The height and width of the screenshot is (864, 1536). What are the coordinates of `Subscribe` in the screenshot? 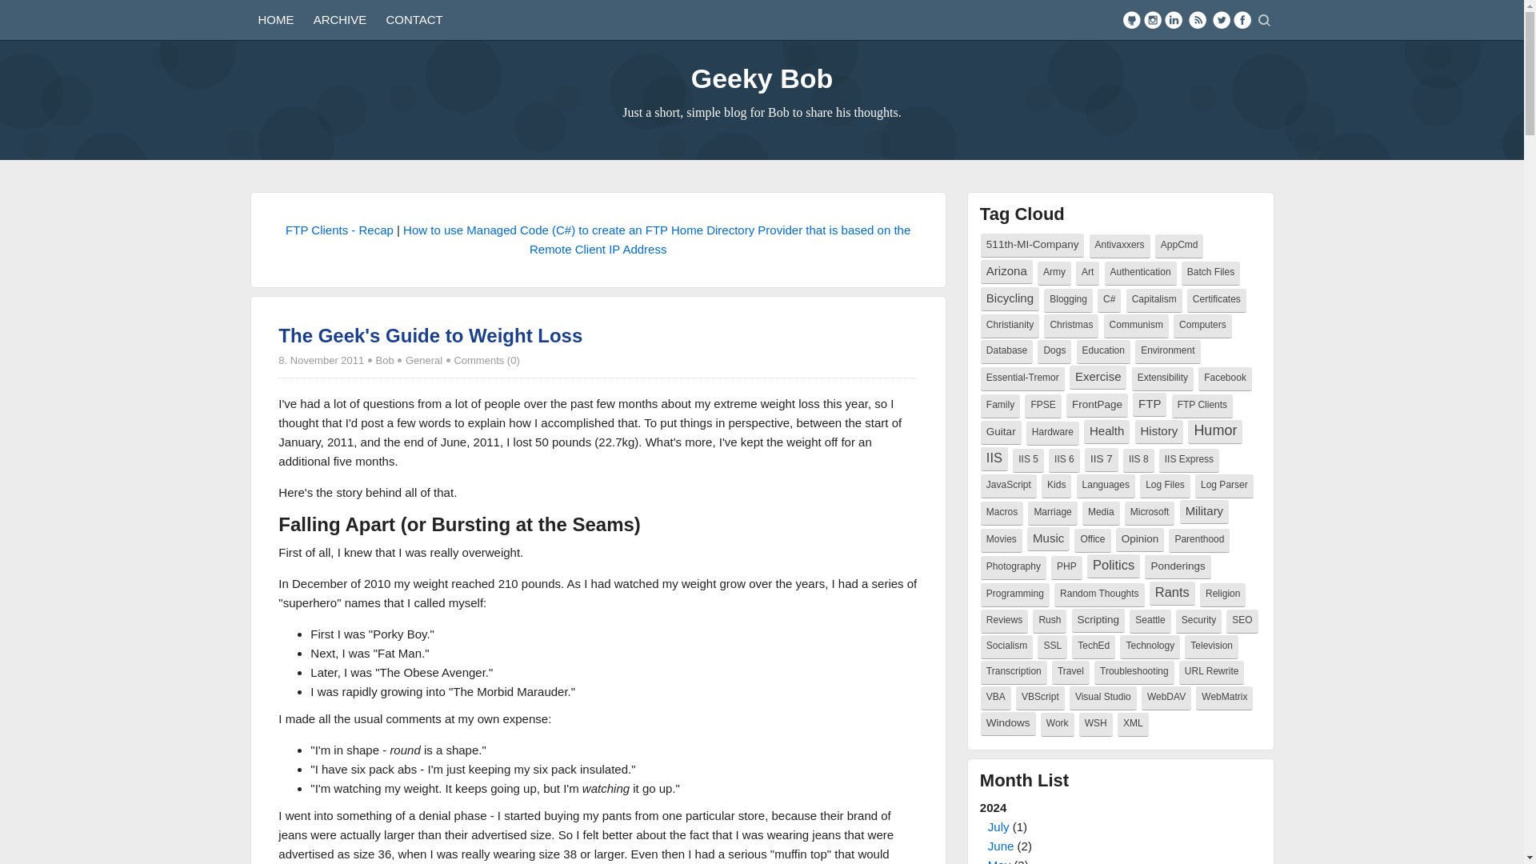 It's located at (1197, 19).